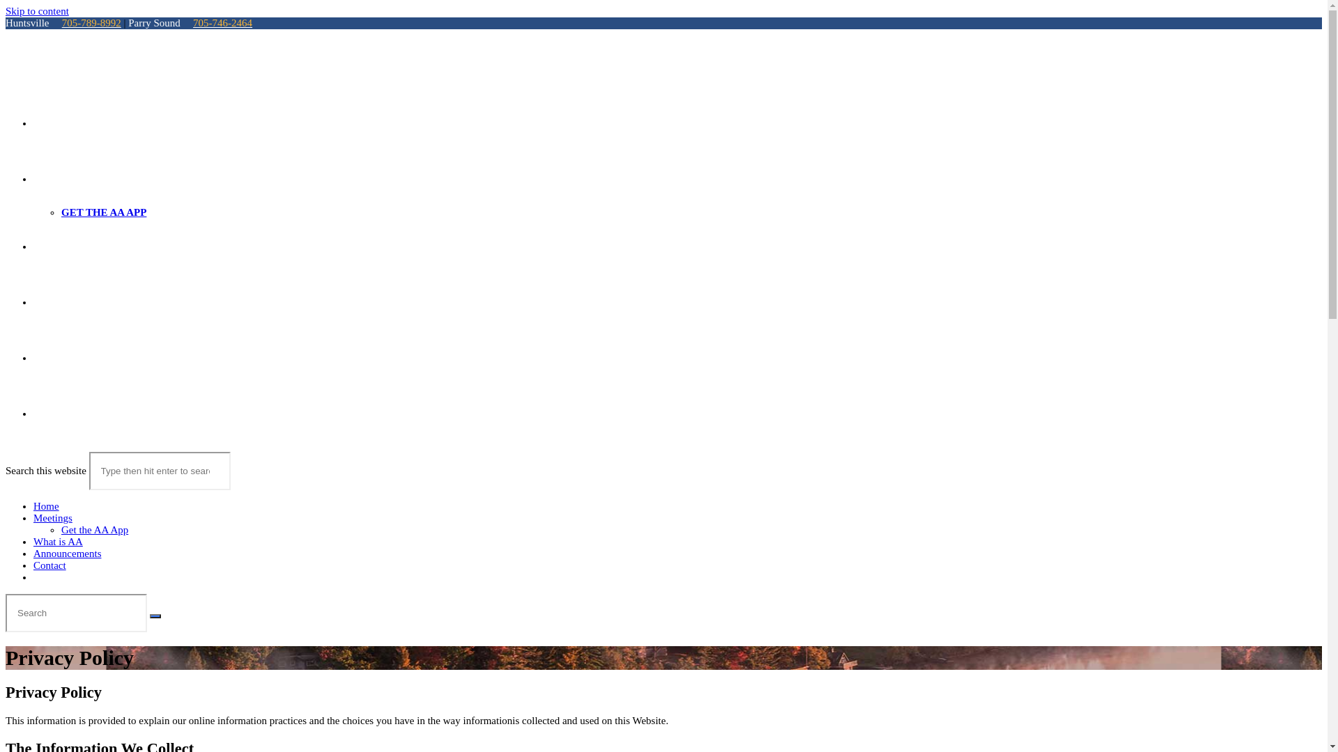 This screenshot has width=1338, height=752. What do you see at coordinates (61, 179) in the screenshot?
I see `MEETINGS` at bounding box center [61, 179].